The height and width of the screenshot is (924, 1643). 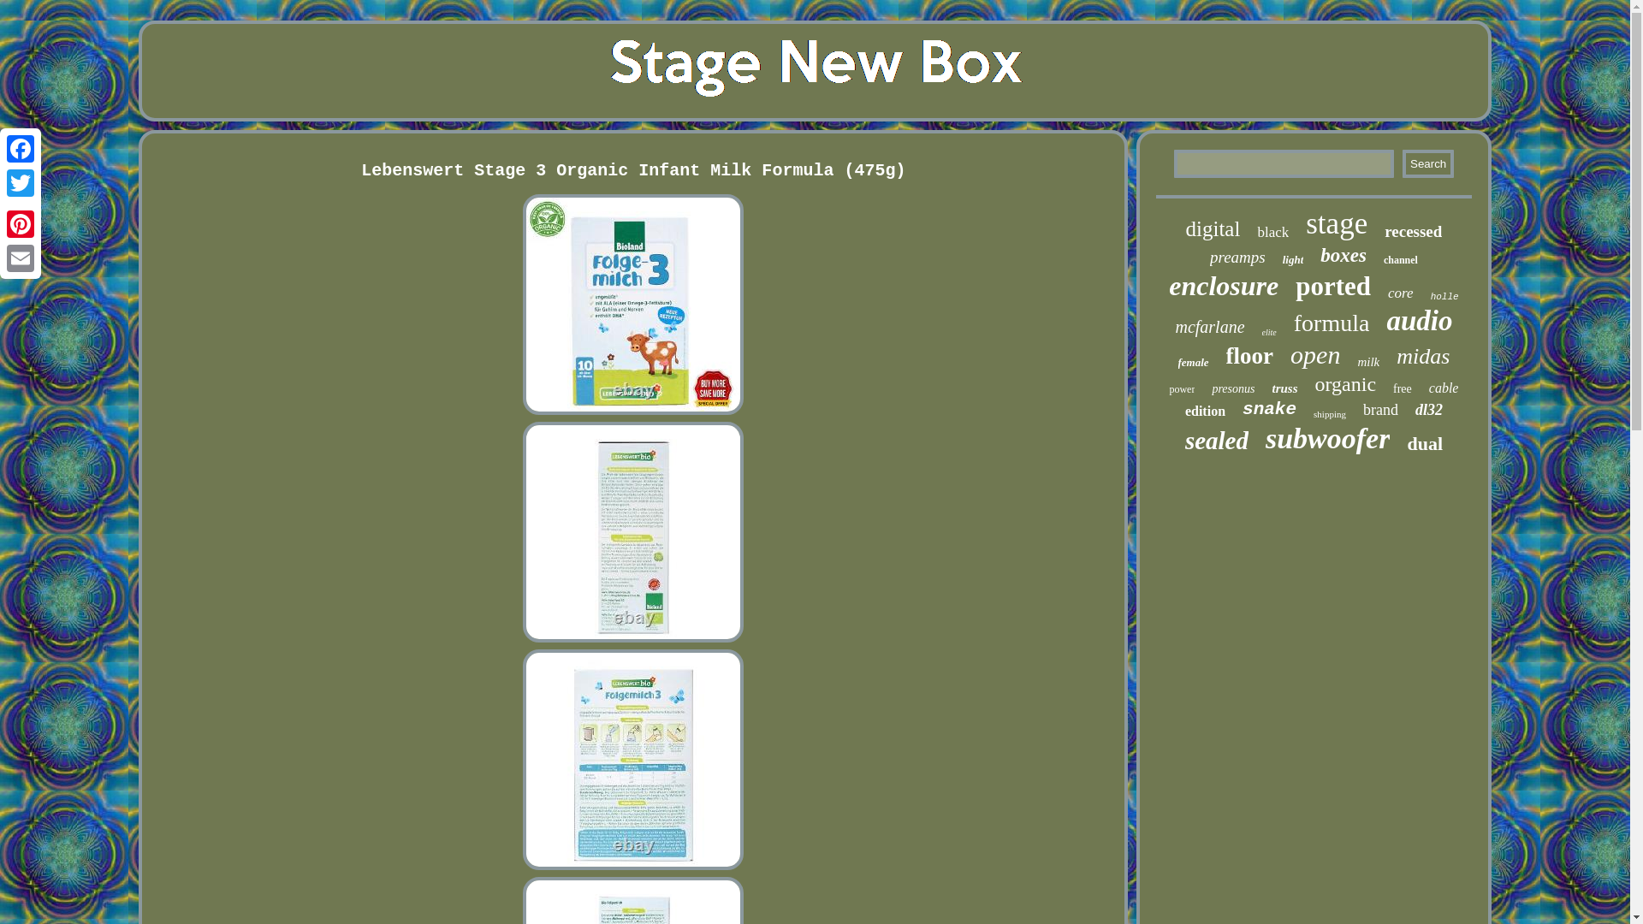 What do you see at coordinates (1314, 355) in the screenshot?
I see `open` at bounding box center [1314, 355].